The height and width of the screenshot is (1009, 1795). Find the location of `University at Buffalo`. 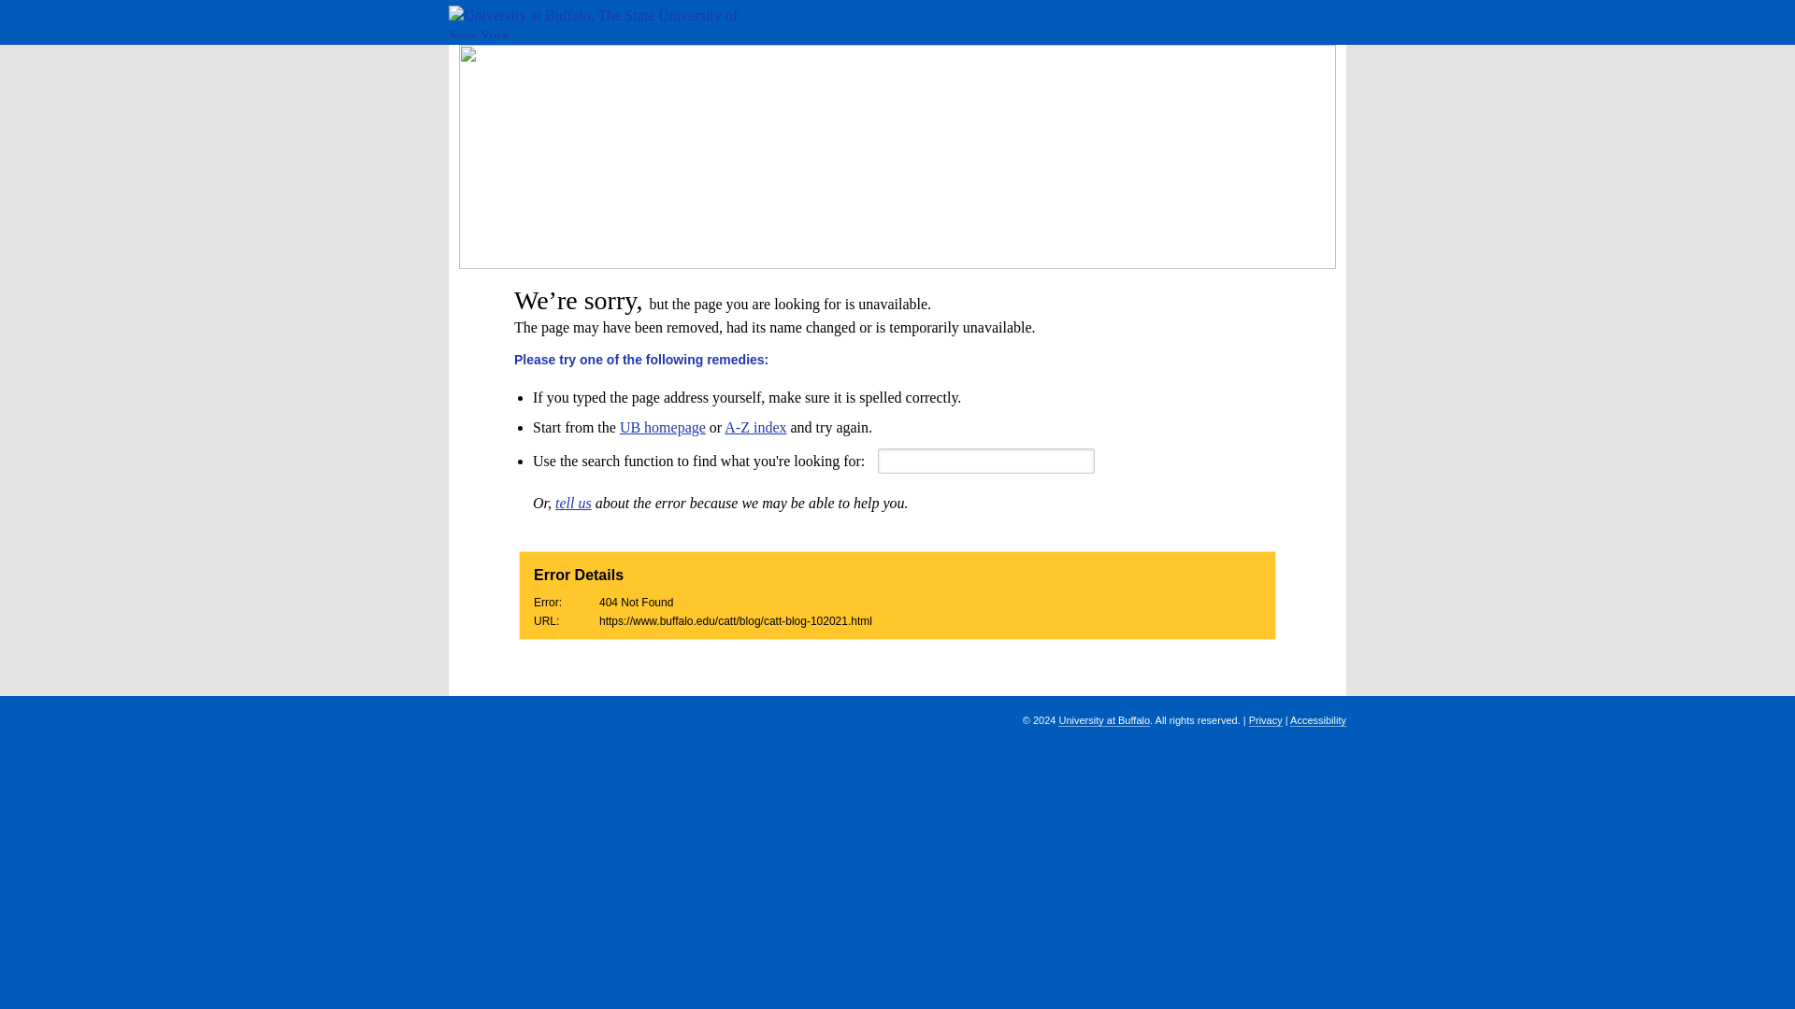

University at Buffalo is located at coordinates (1104, 719).